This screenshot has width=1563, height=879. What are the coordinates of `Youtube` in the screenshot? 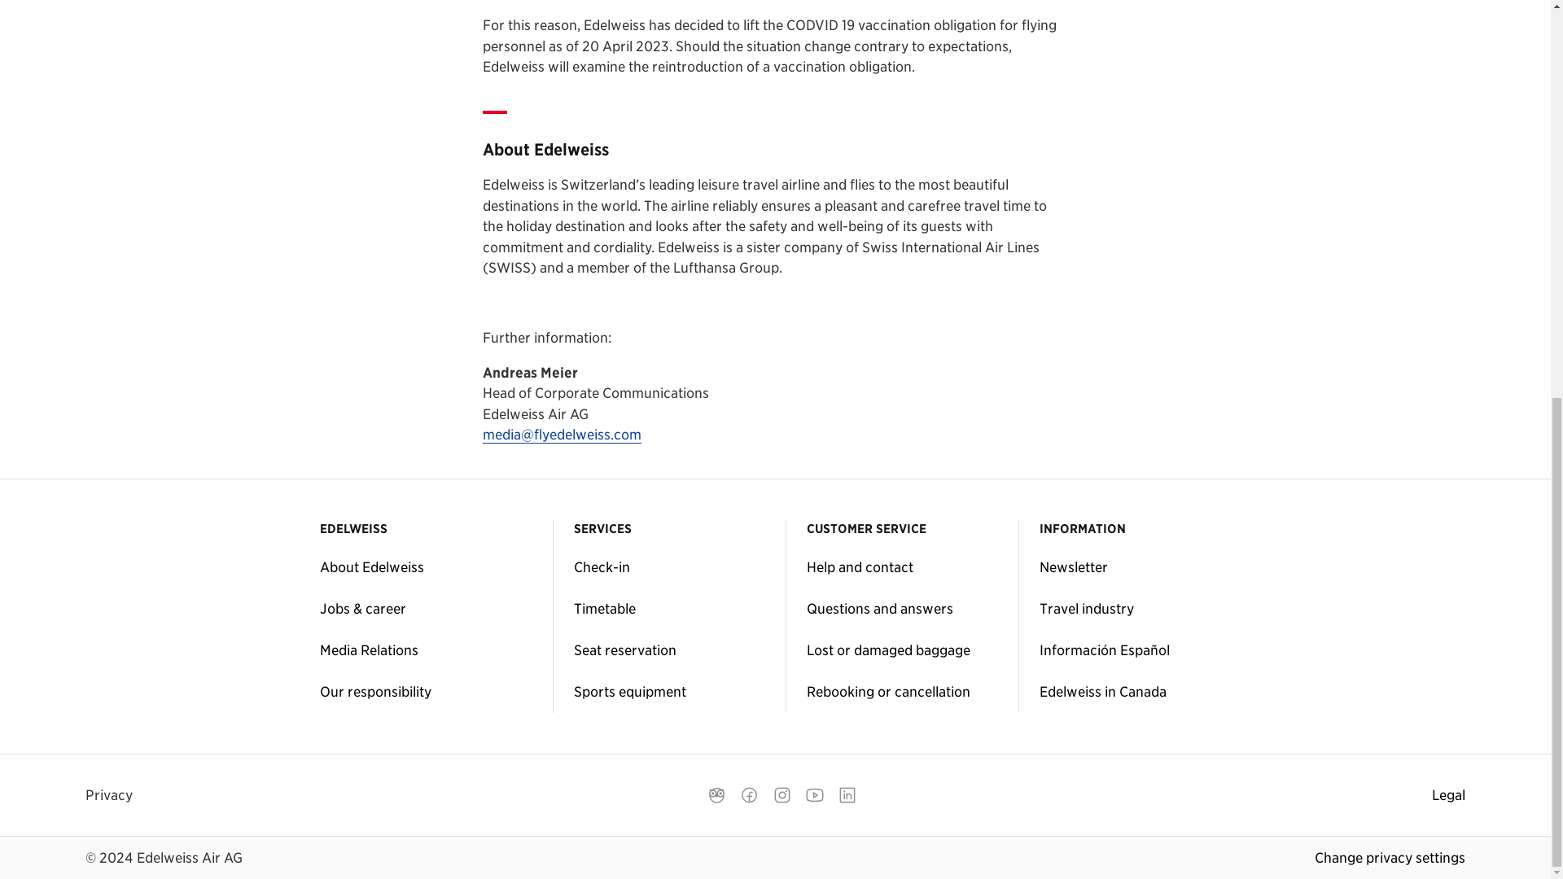 It's located at (815, 794).